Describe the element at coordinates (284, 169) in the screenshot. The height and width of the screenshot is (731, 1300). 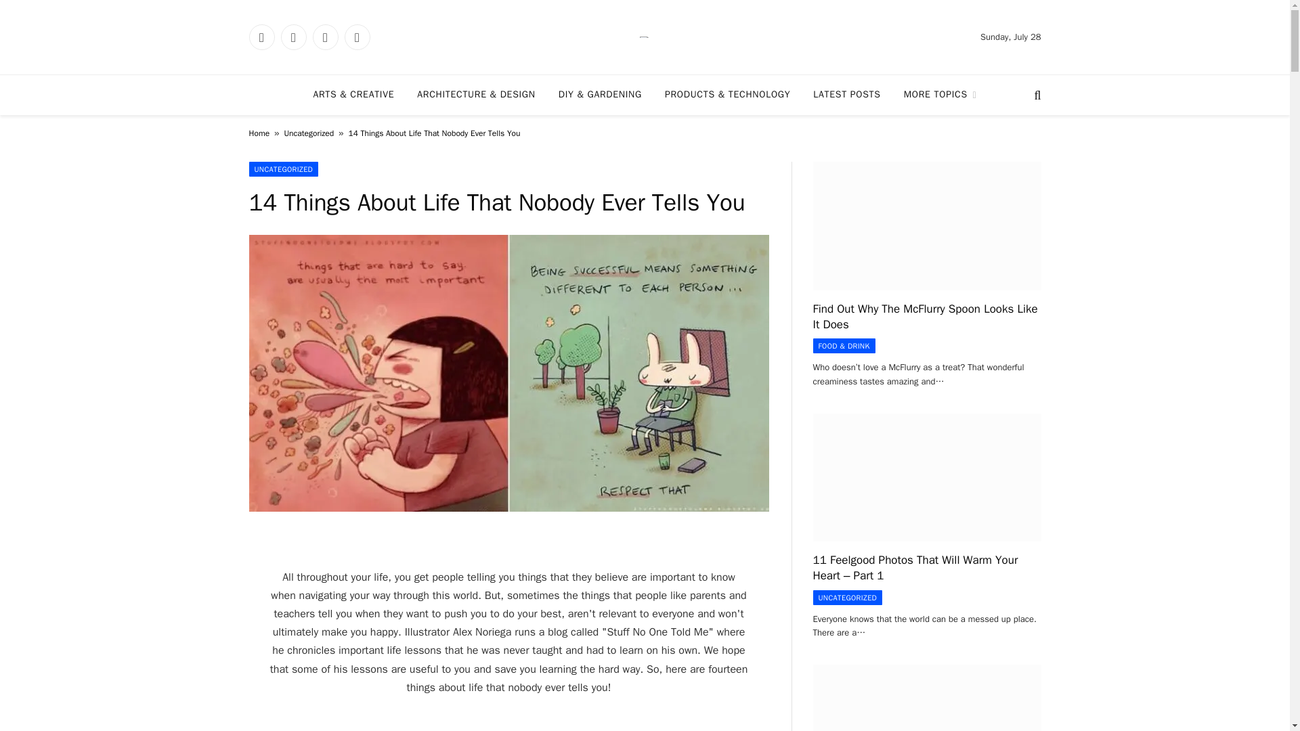
I see `UNCATEGORIZED` at that location.